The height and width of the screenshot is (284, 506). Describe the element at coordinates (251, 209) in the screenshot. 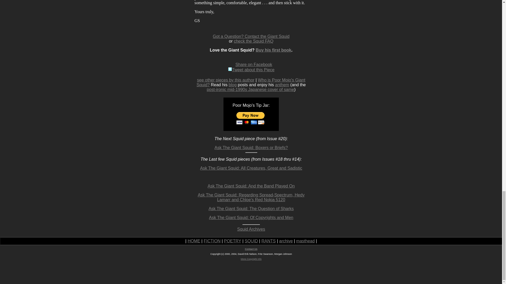

I see `Ask The Giant Squid: The Question of Sharks` at that location.